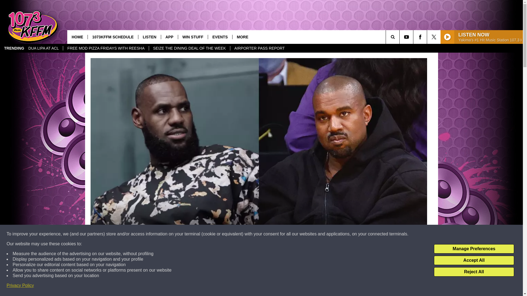  What do you see at coordinates (330, 286) in the screenshot?
I see `Share on Twitter` at bounding box center [330, 286].